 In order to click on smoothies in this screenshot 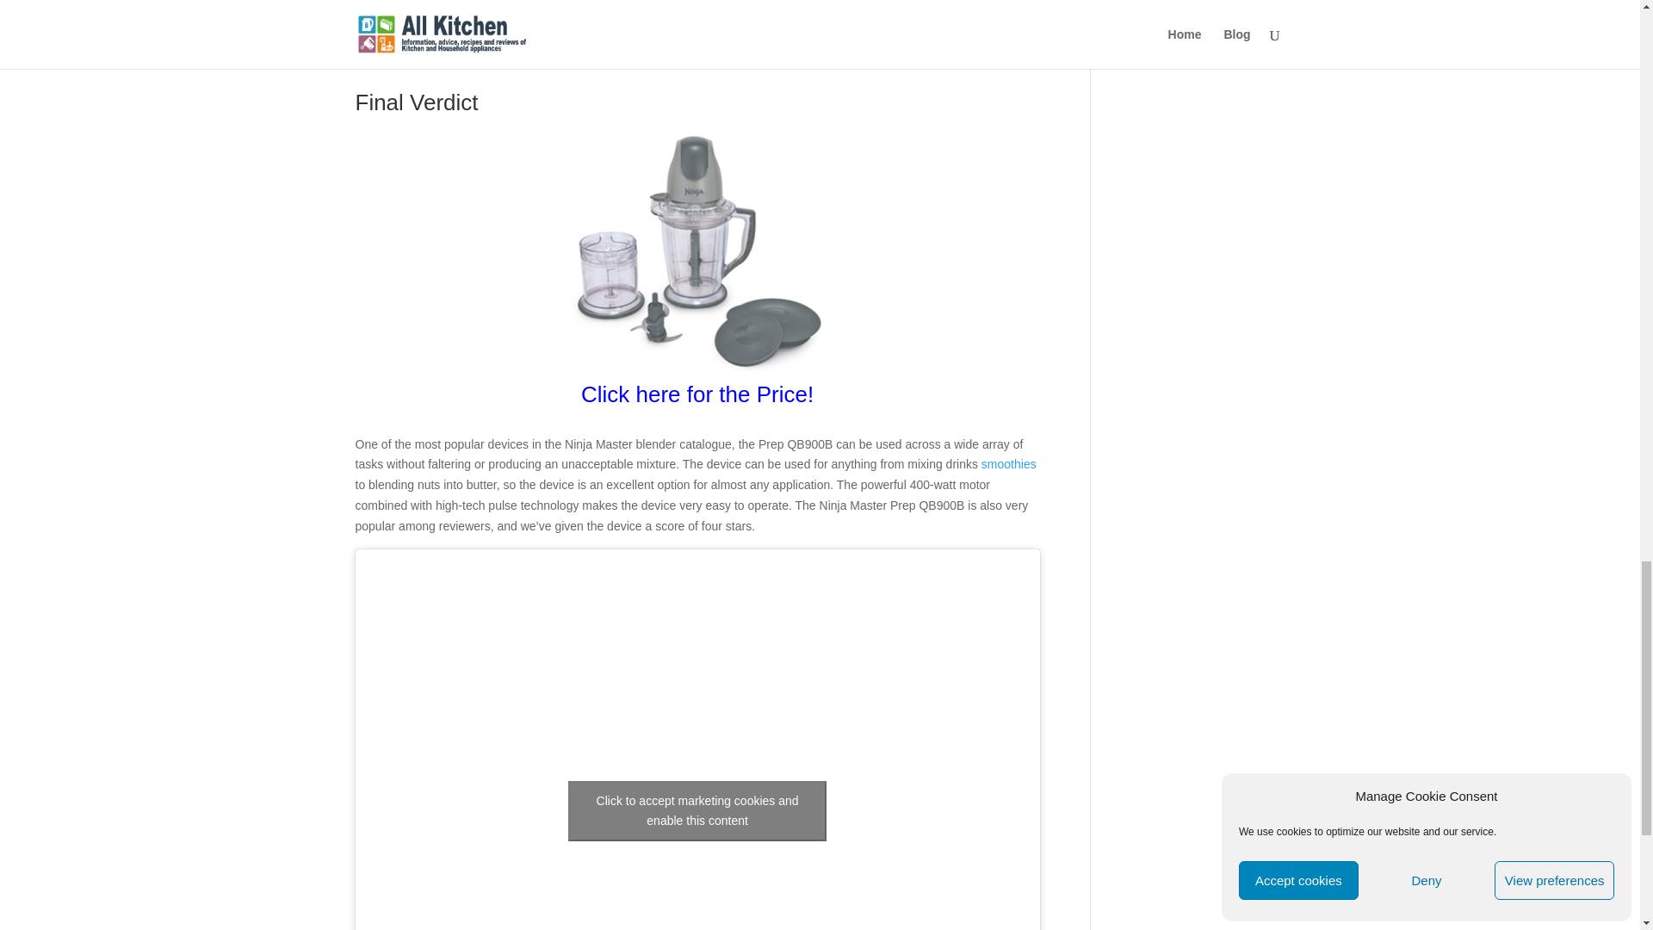, I will do `click(1009, 463)`.